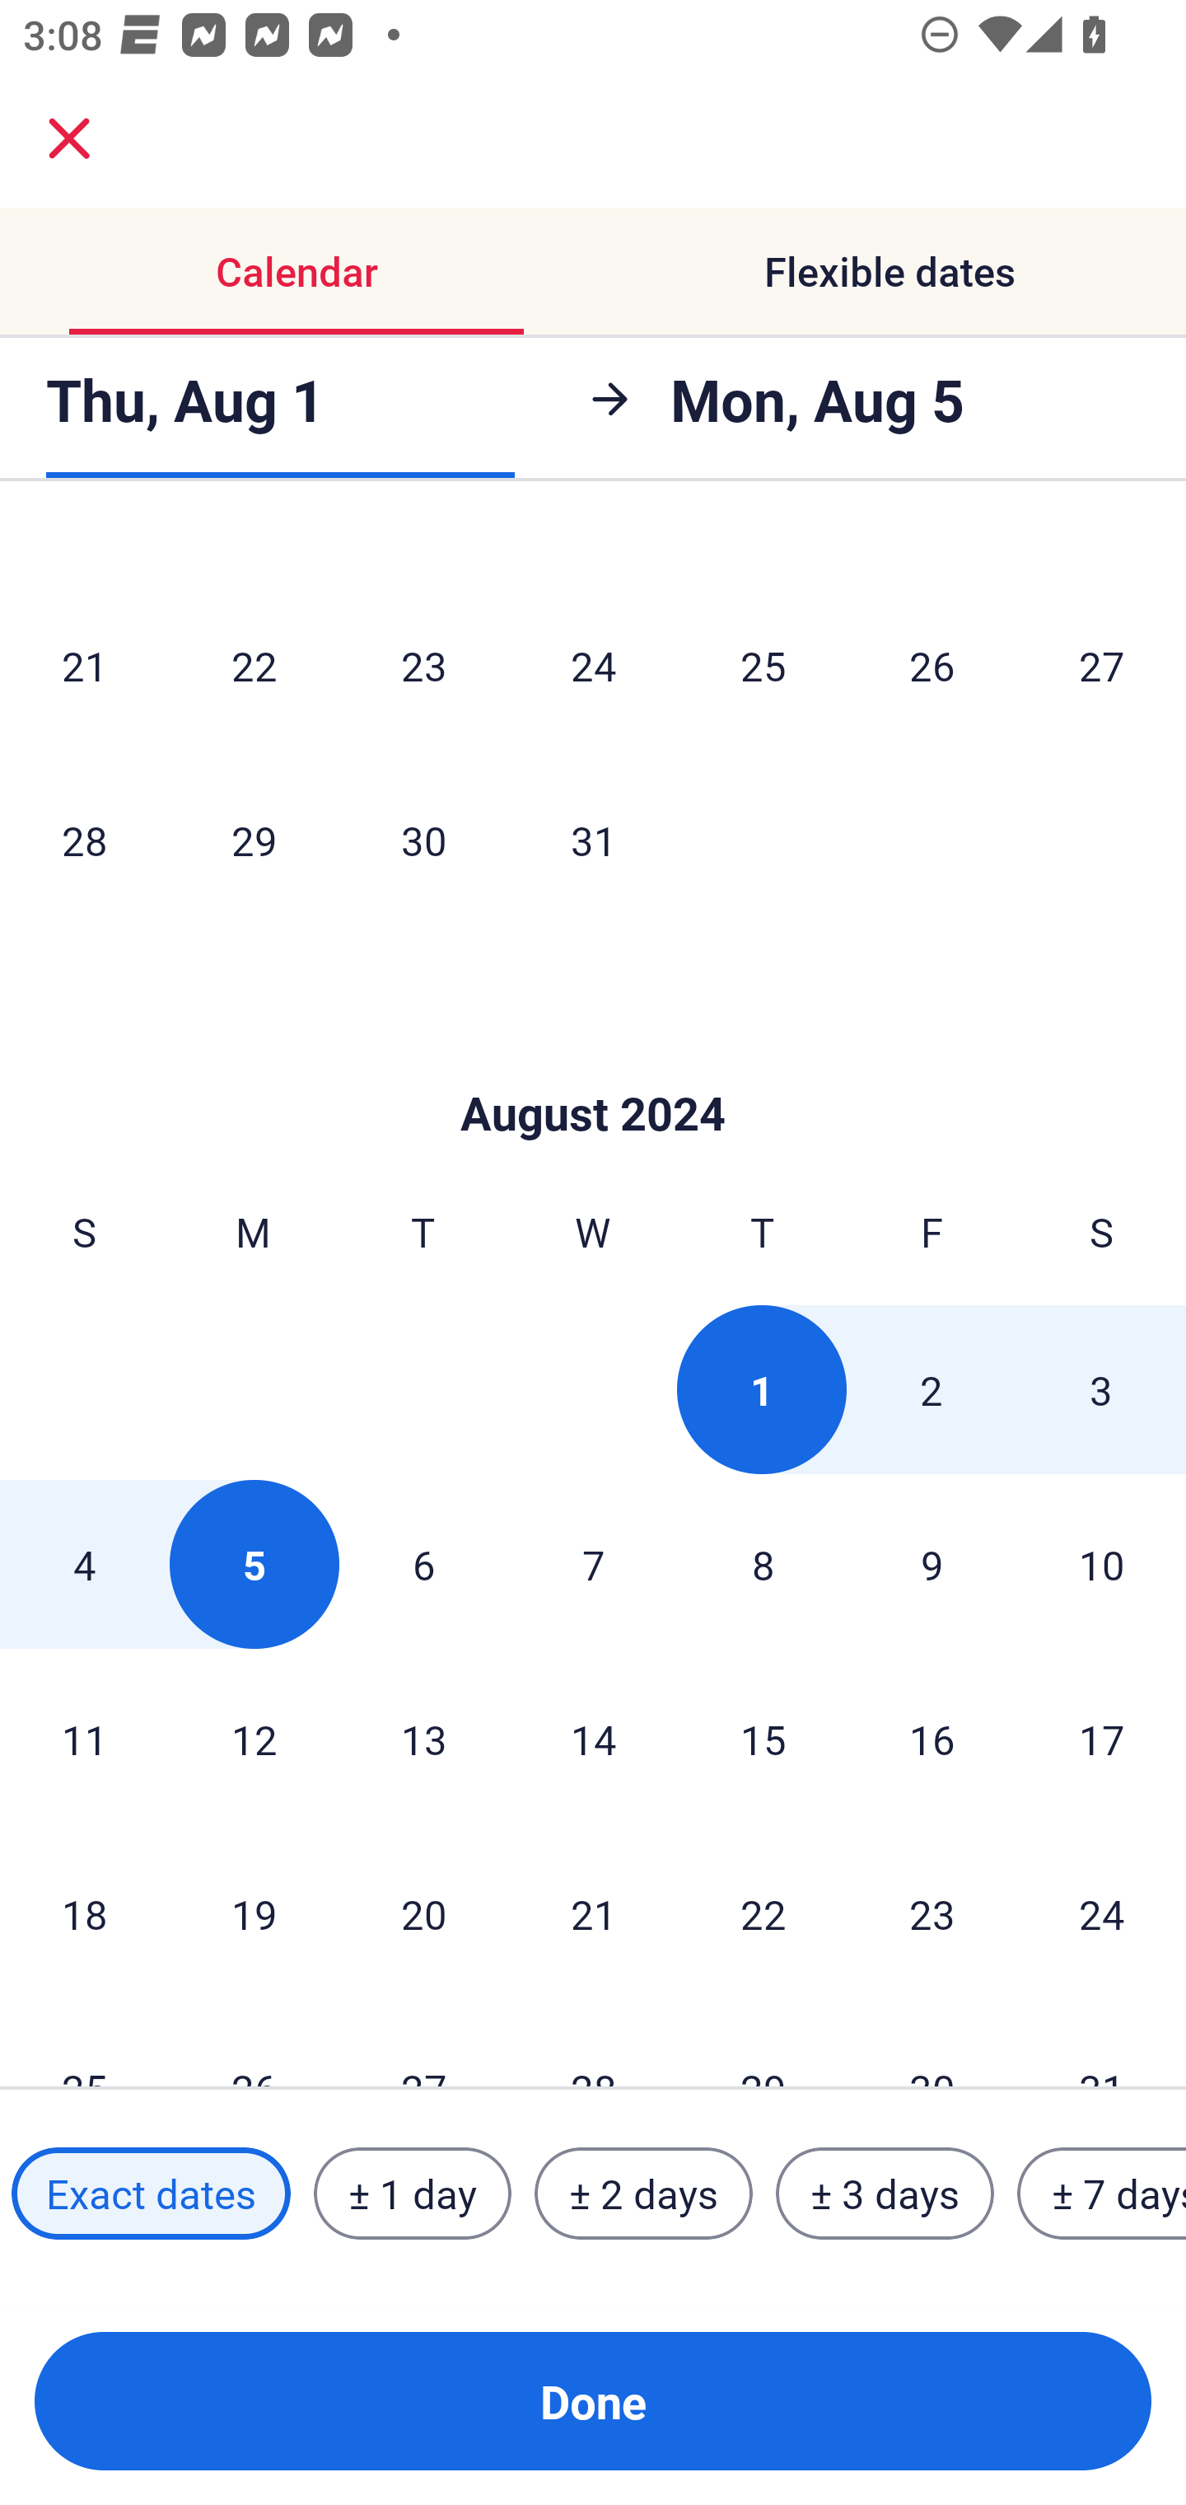 This screenshot has width=1186, height=2505. What do you see at coordinates (84, 664) in the screenshot?
I see `21 Sunday, July 21, 2024` at bounding box center [84, 664].